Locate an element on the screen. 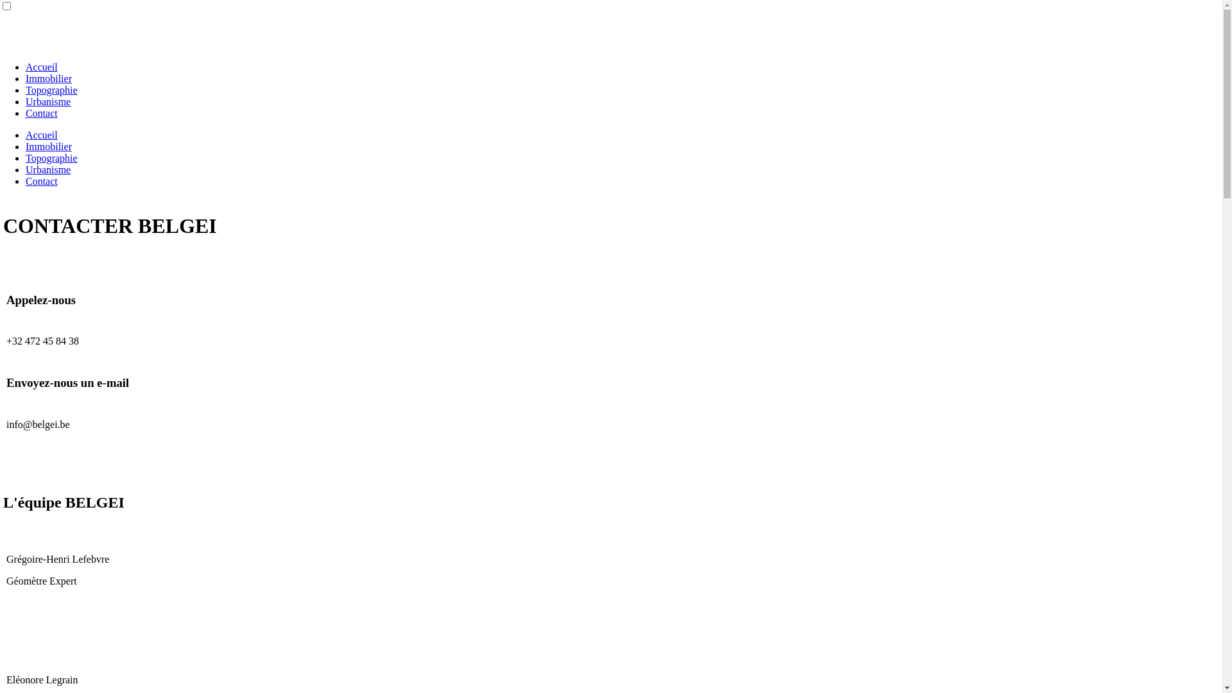 This screenshot has width=1232, height=693. Urbanisme is located at coordinates (48, 101).